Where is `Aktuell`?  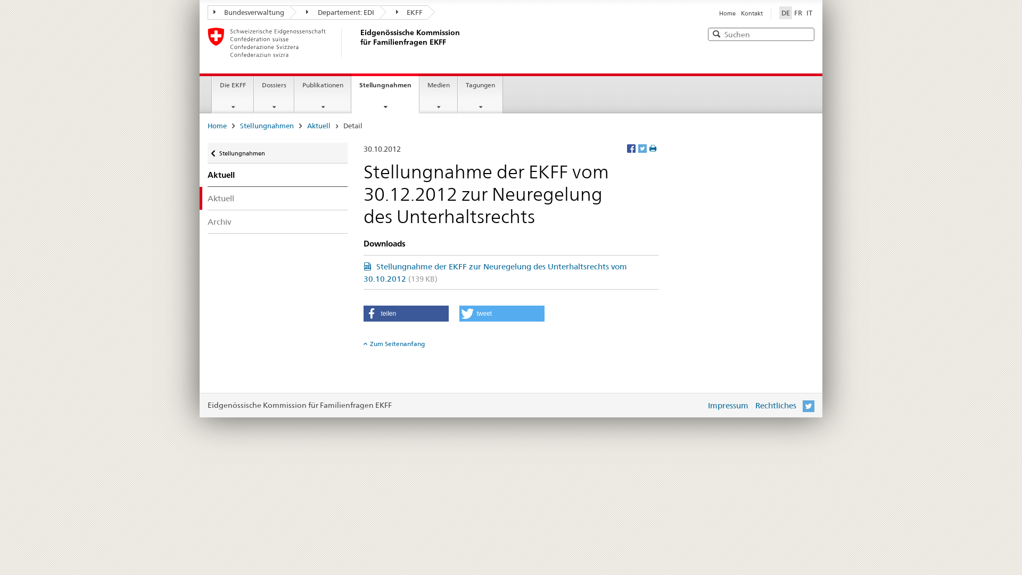 Aktuell is located at coordinates (319, 126).